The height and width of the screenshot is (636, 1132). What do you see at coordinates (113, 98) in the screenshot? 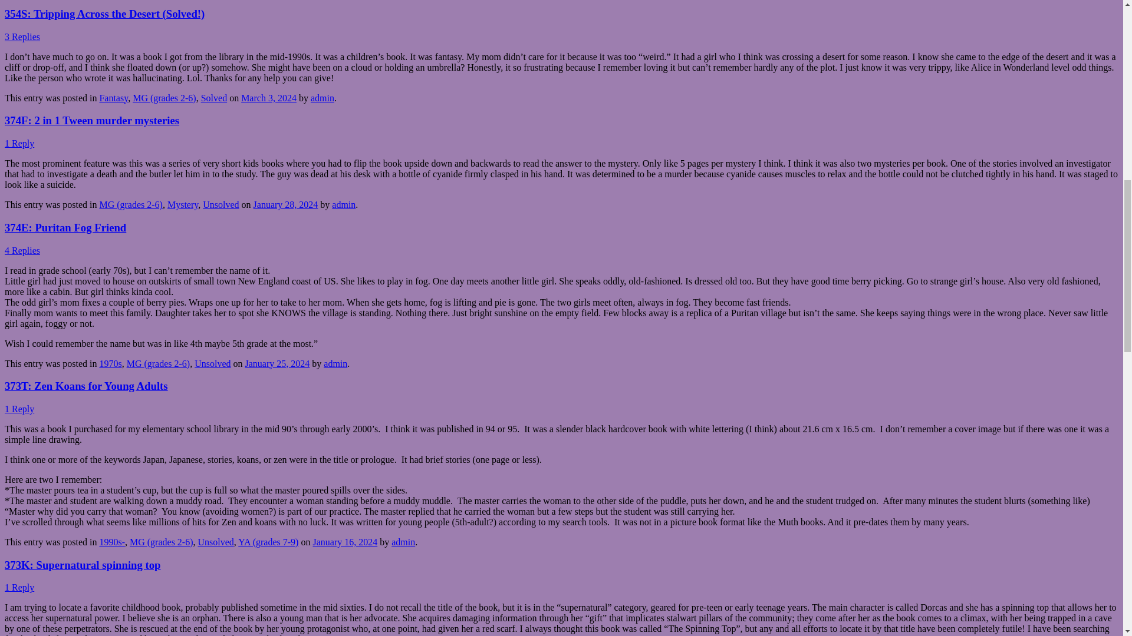
I see `Fantasy` at bounding box center [113, 98].